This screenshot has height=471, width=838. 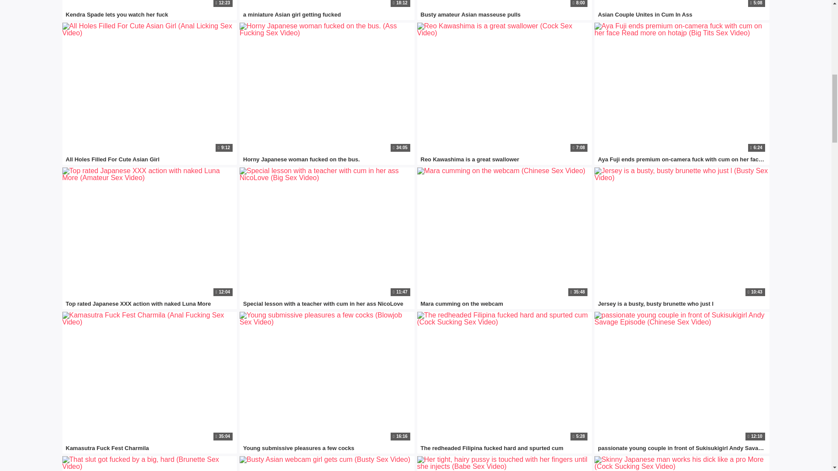 What do you see at coordinates (505, 4) in the screenshot?
I see `Blowjob Porn Movie: Busty amateur Asian masseuse pulls` at bounding box center [505, 4].